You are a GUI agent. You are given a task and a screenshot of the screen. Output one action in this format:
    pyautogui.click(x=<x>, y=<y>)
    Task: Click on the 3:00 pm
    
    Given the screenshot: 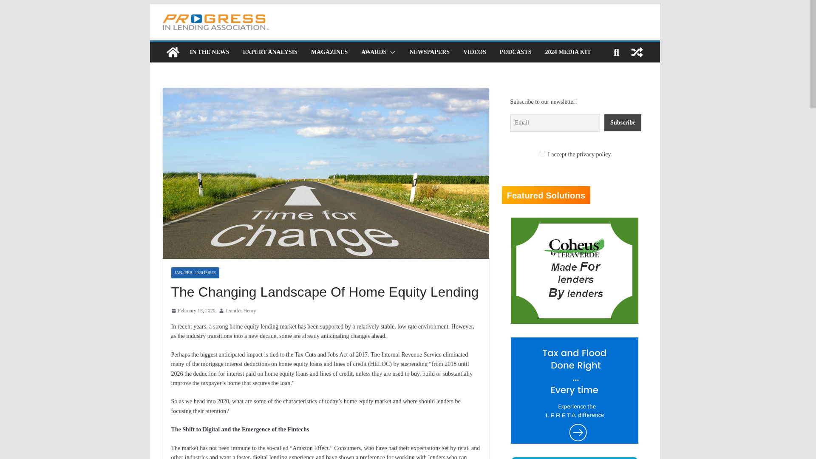 What is the action you would take?
    pyautogui.click(x=193, y=310)
    